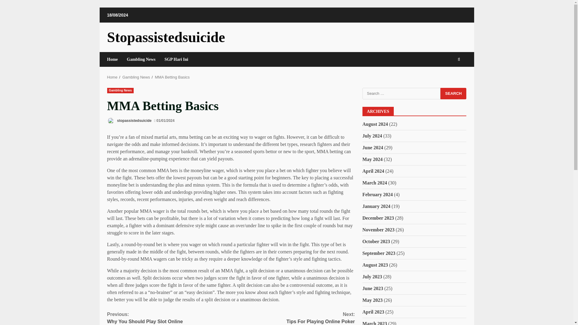  Describe the element at coordinates (376, 206) in the screenshot. I see `September 2023` at that location.